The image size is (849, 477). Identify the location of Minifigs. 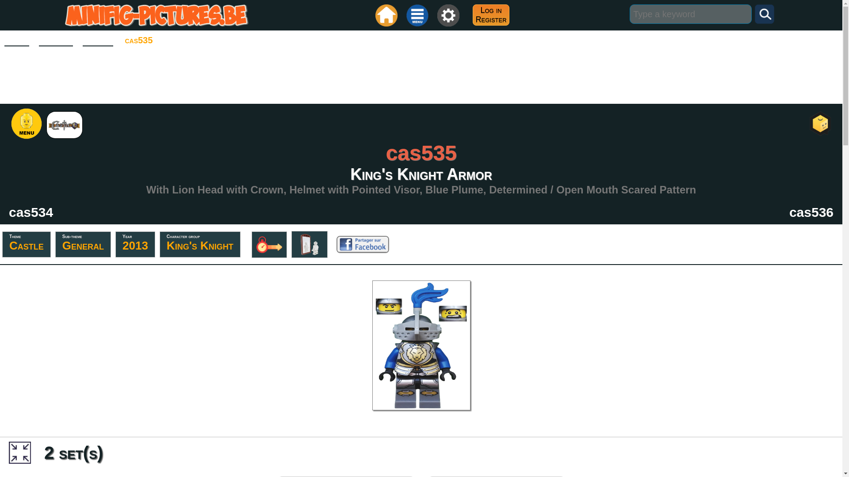
(811, 212).